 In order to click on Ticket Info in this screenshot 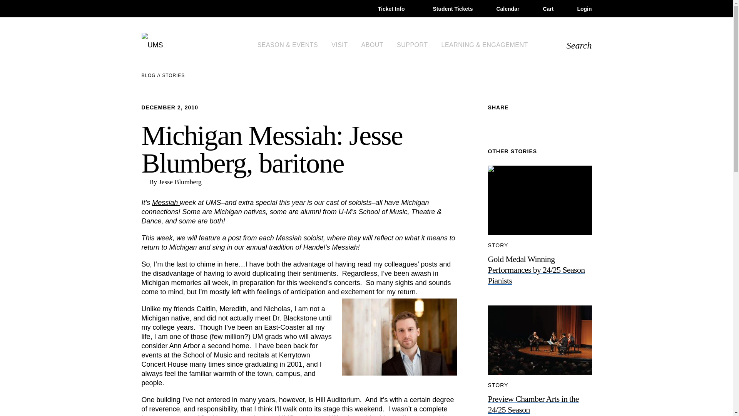, I will do `click(385, 8)`.